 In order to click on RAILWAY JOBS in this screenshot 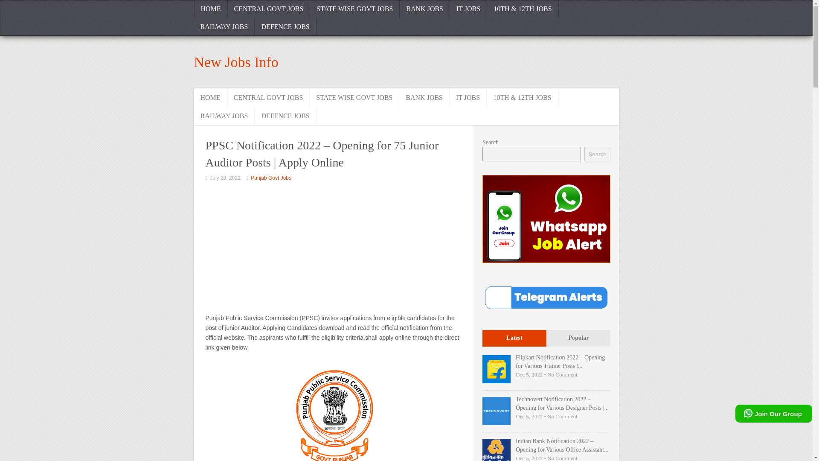, I will do `click(224, 27)`.